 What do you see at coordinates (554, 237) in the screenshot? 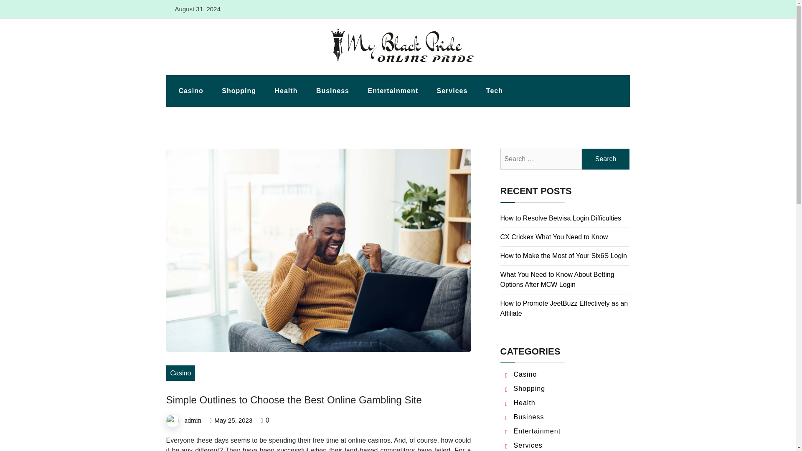
I see `CX Crickex What You Need to Know` at bounding box center [554, 237].